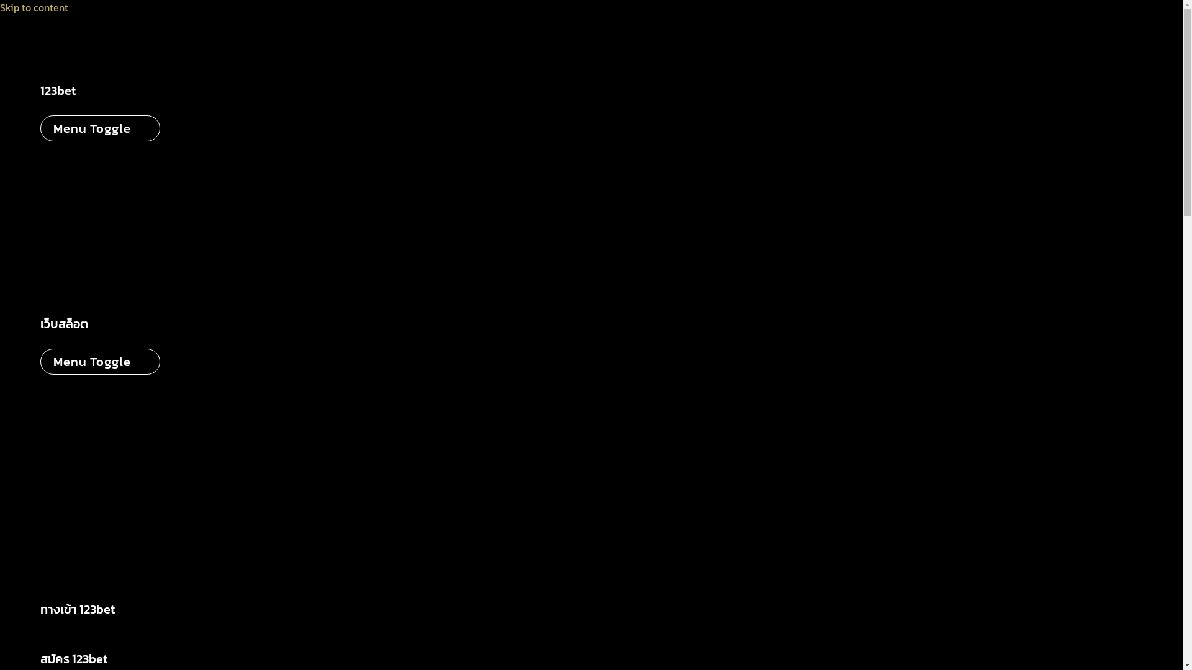 The height and width of the screenshot is (670, 1192). I want to click on Menu Toggle, so click(101, 362).